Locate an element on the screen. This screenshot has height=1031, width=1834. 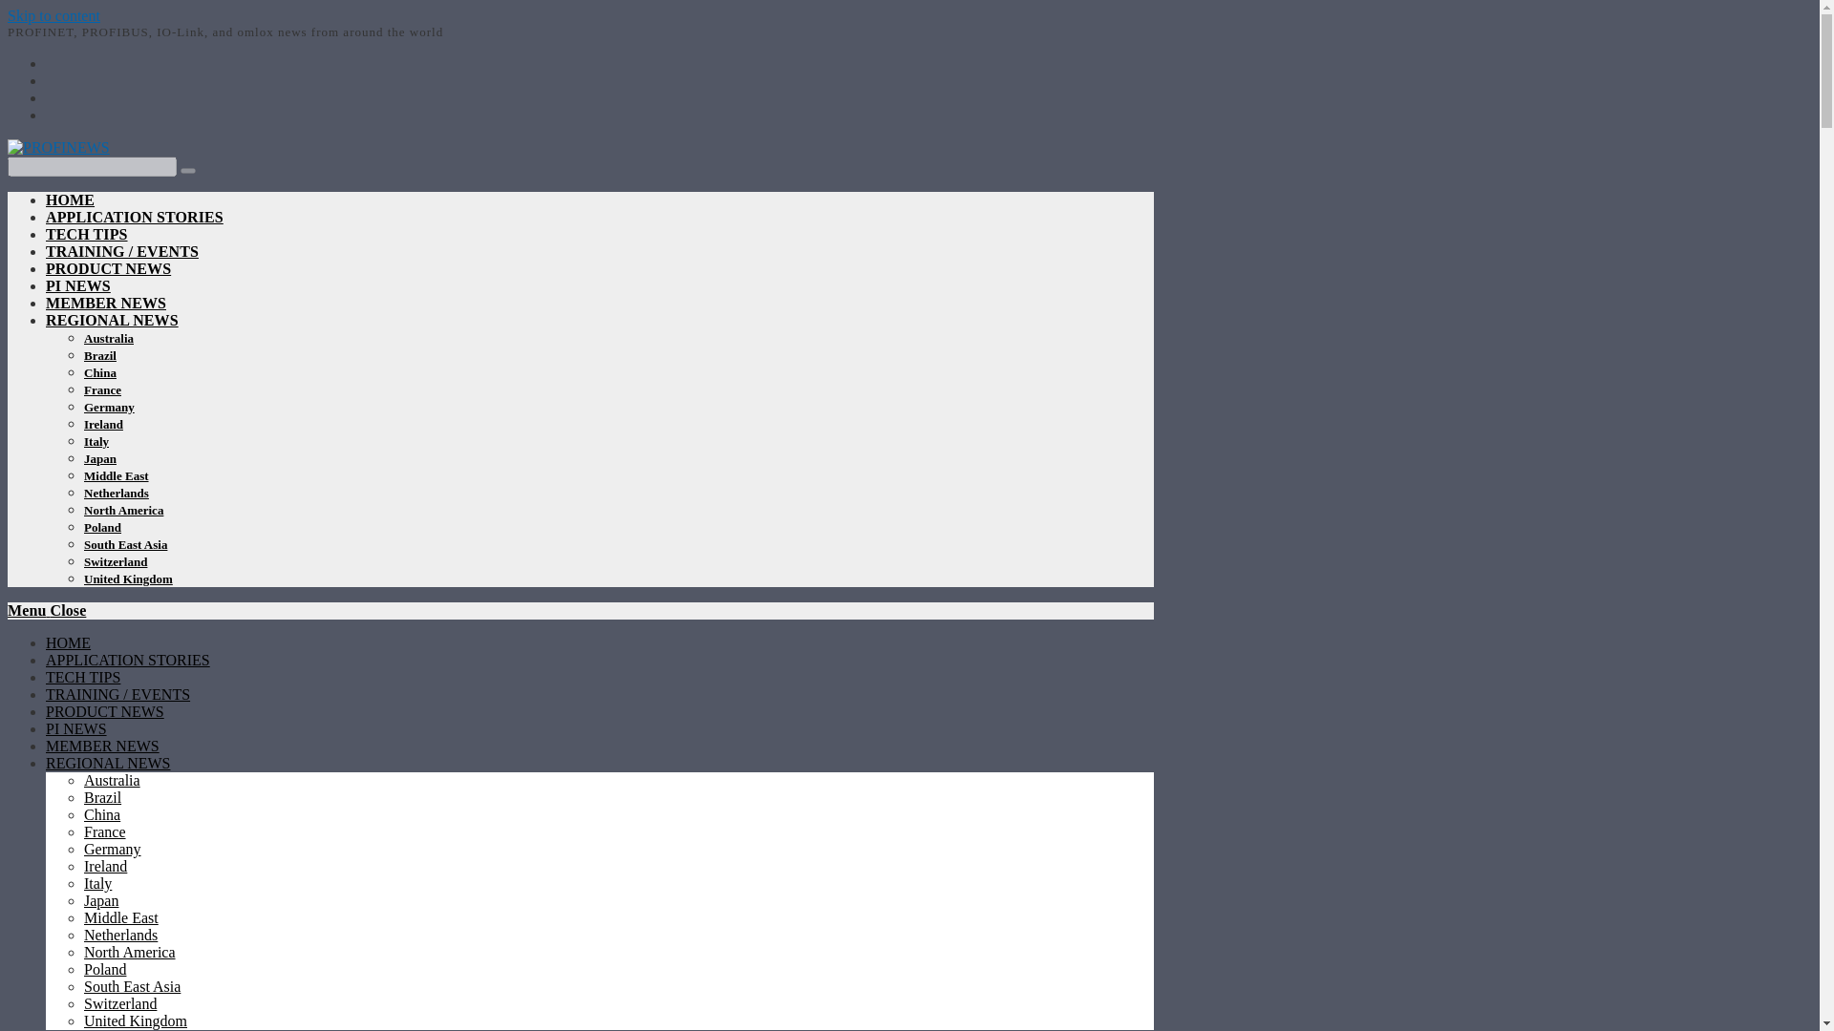
APPLICATION STORIES is located at coordinates (135, 218).